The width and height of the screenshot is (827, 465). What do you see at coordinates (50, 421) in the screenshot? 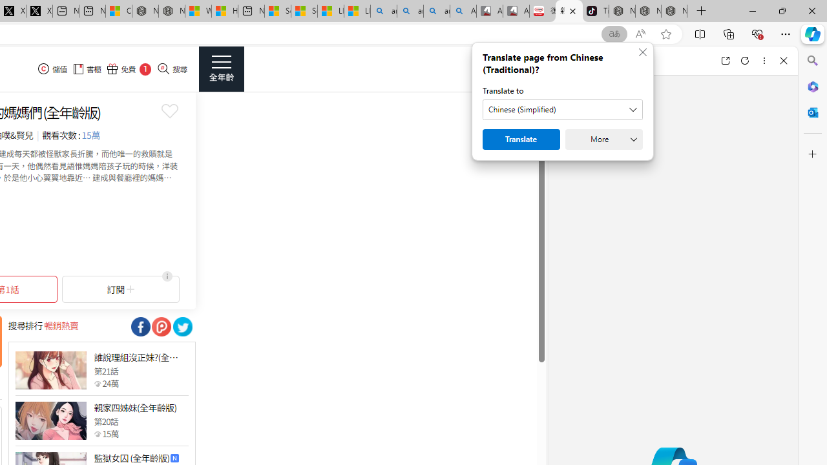
I see `Class: thumb_img` at bounding box center [50, 421].